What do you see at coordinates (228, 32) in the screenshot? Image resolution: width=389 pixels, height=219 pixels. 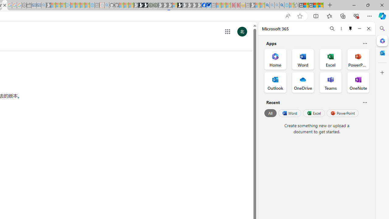 I see `Class: gb_E` at bounding box center [228, 32].